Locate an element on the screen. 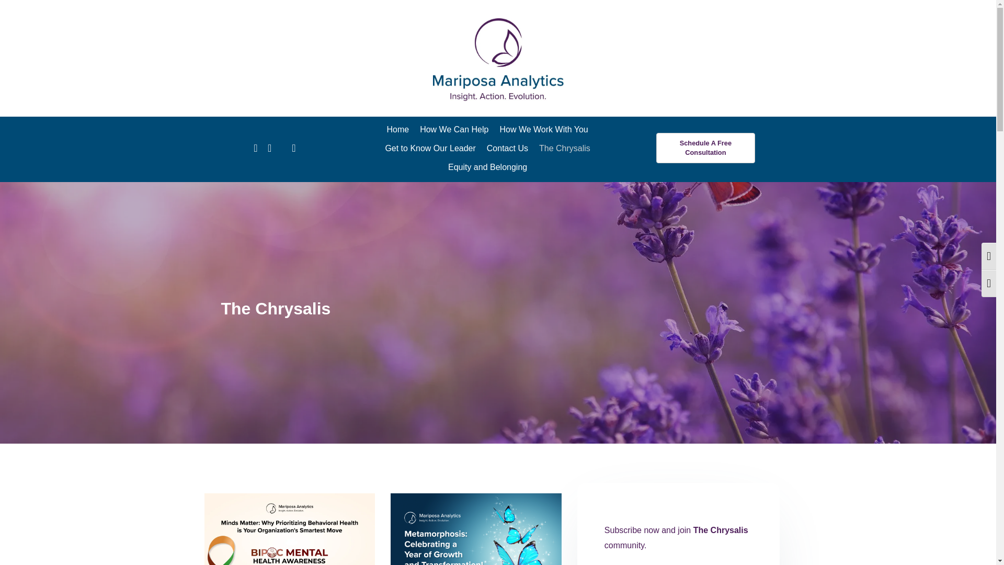  How We Can Help is located at coordinates (454, 130).